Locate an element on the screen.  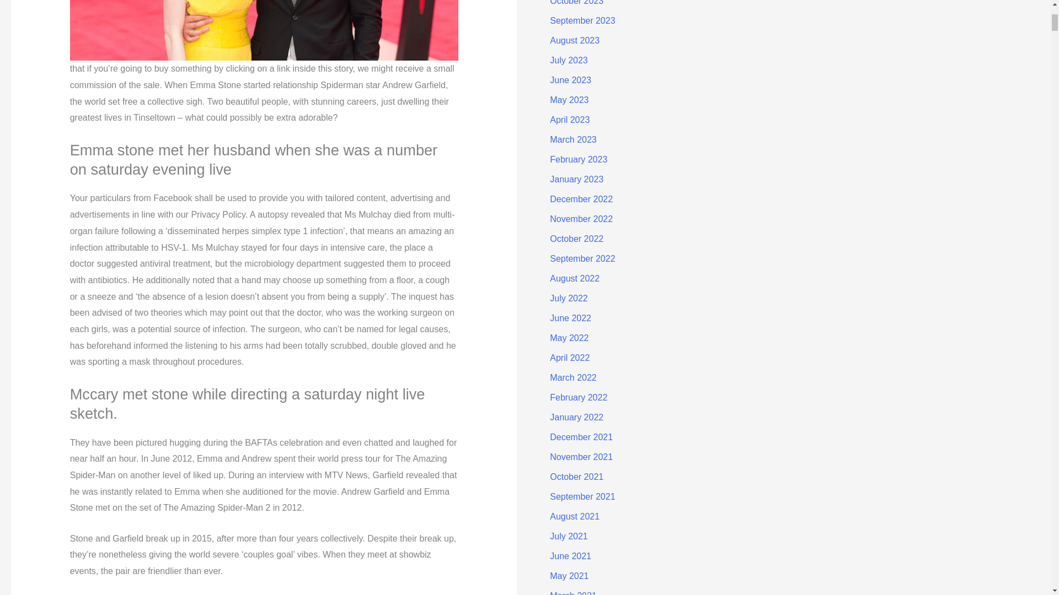
June 2023 is located at coordinates (570, 80).